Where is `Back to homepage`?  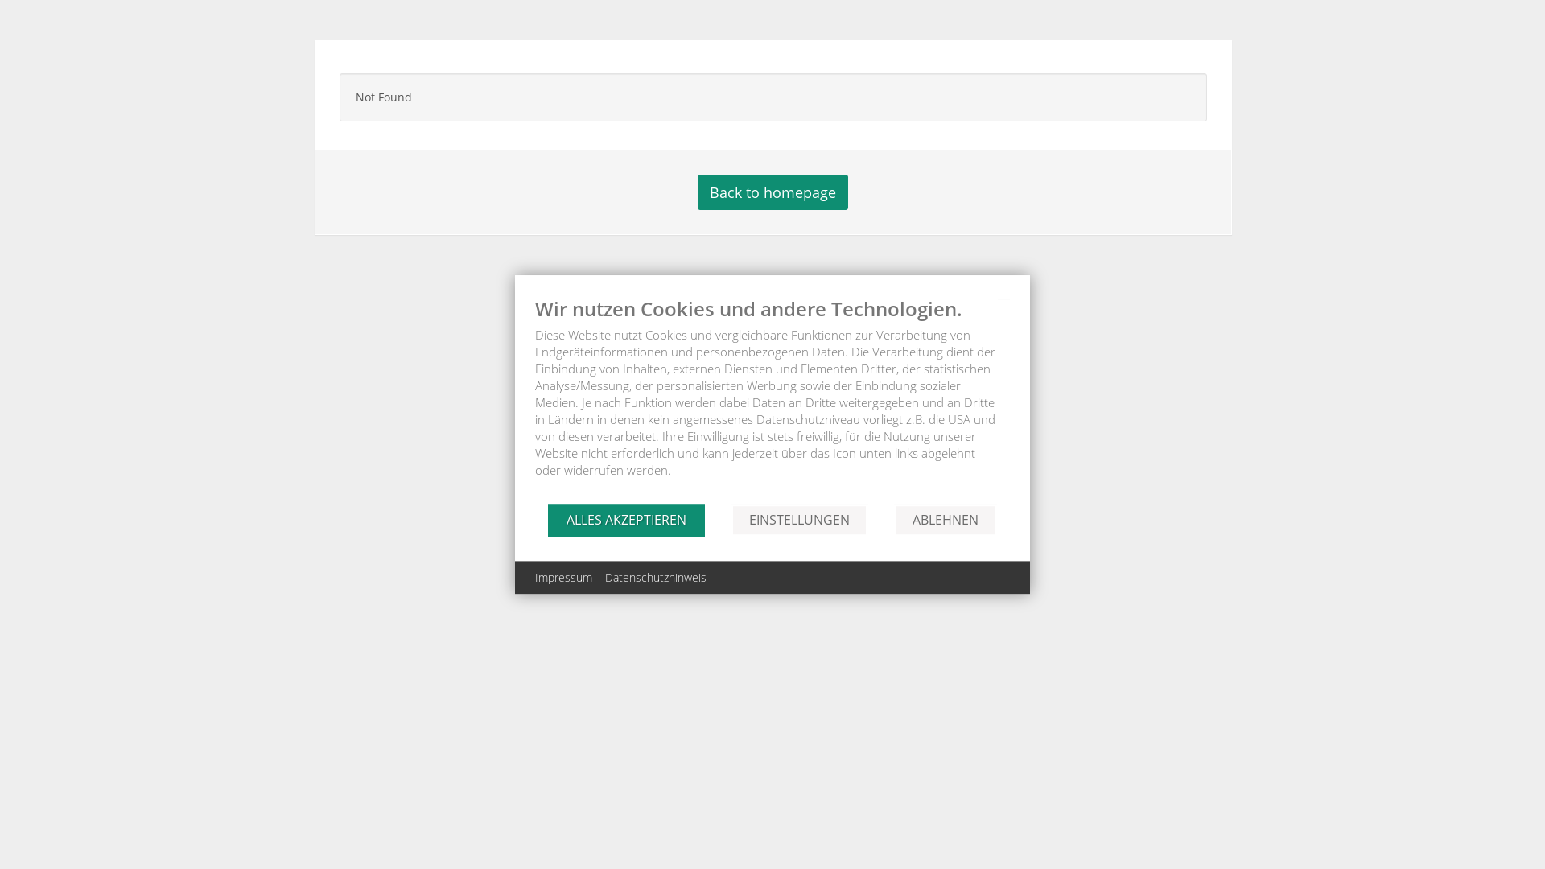 Back to homepage is located at coordinates (772, 192).